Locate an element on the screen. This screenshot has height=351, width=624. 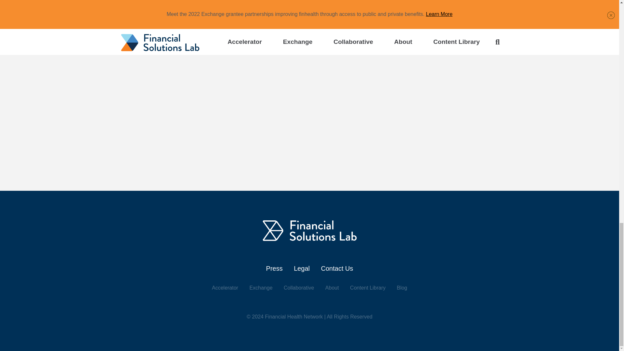
Legal is located at coordinates (302, 268).